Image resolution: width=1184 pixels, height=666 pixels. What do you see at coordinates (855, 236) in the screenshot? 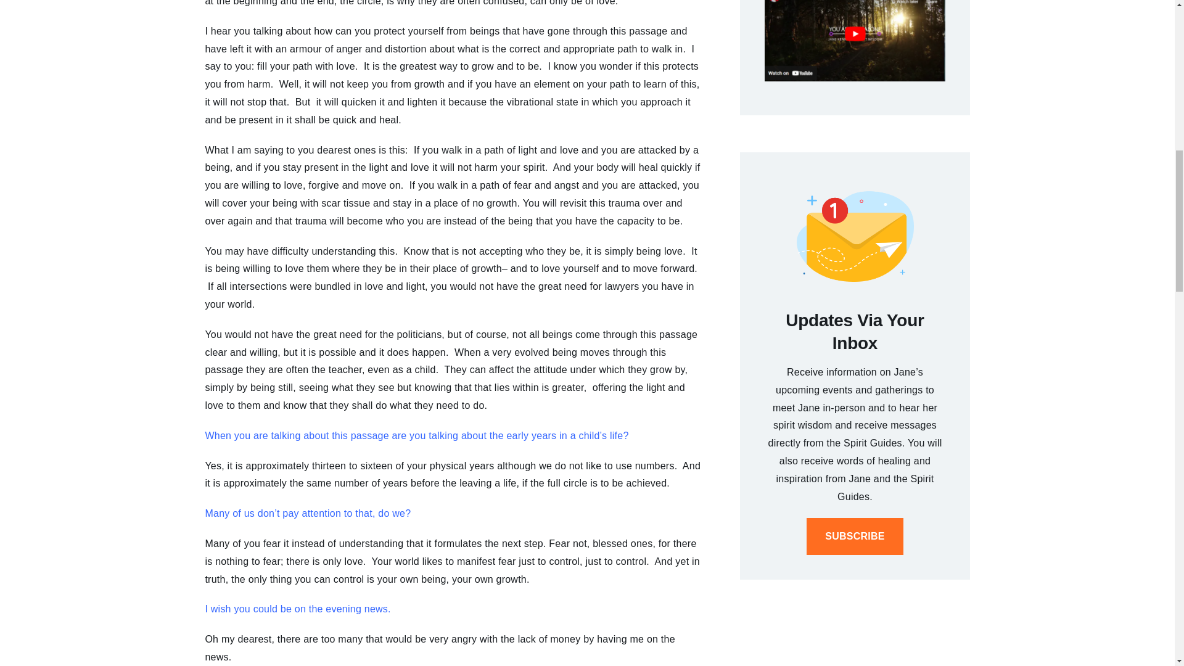
I see `newsletter-icon` at bounding box center [855, 236].